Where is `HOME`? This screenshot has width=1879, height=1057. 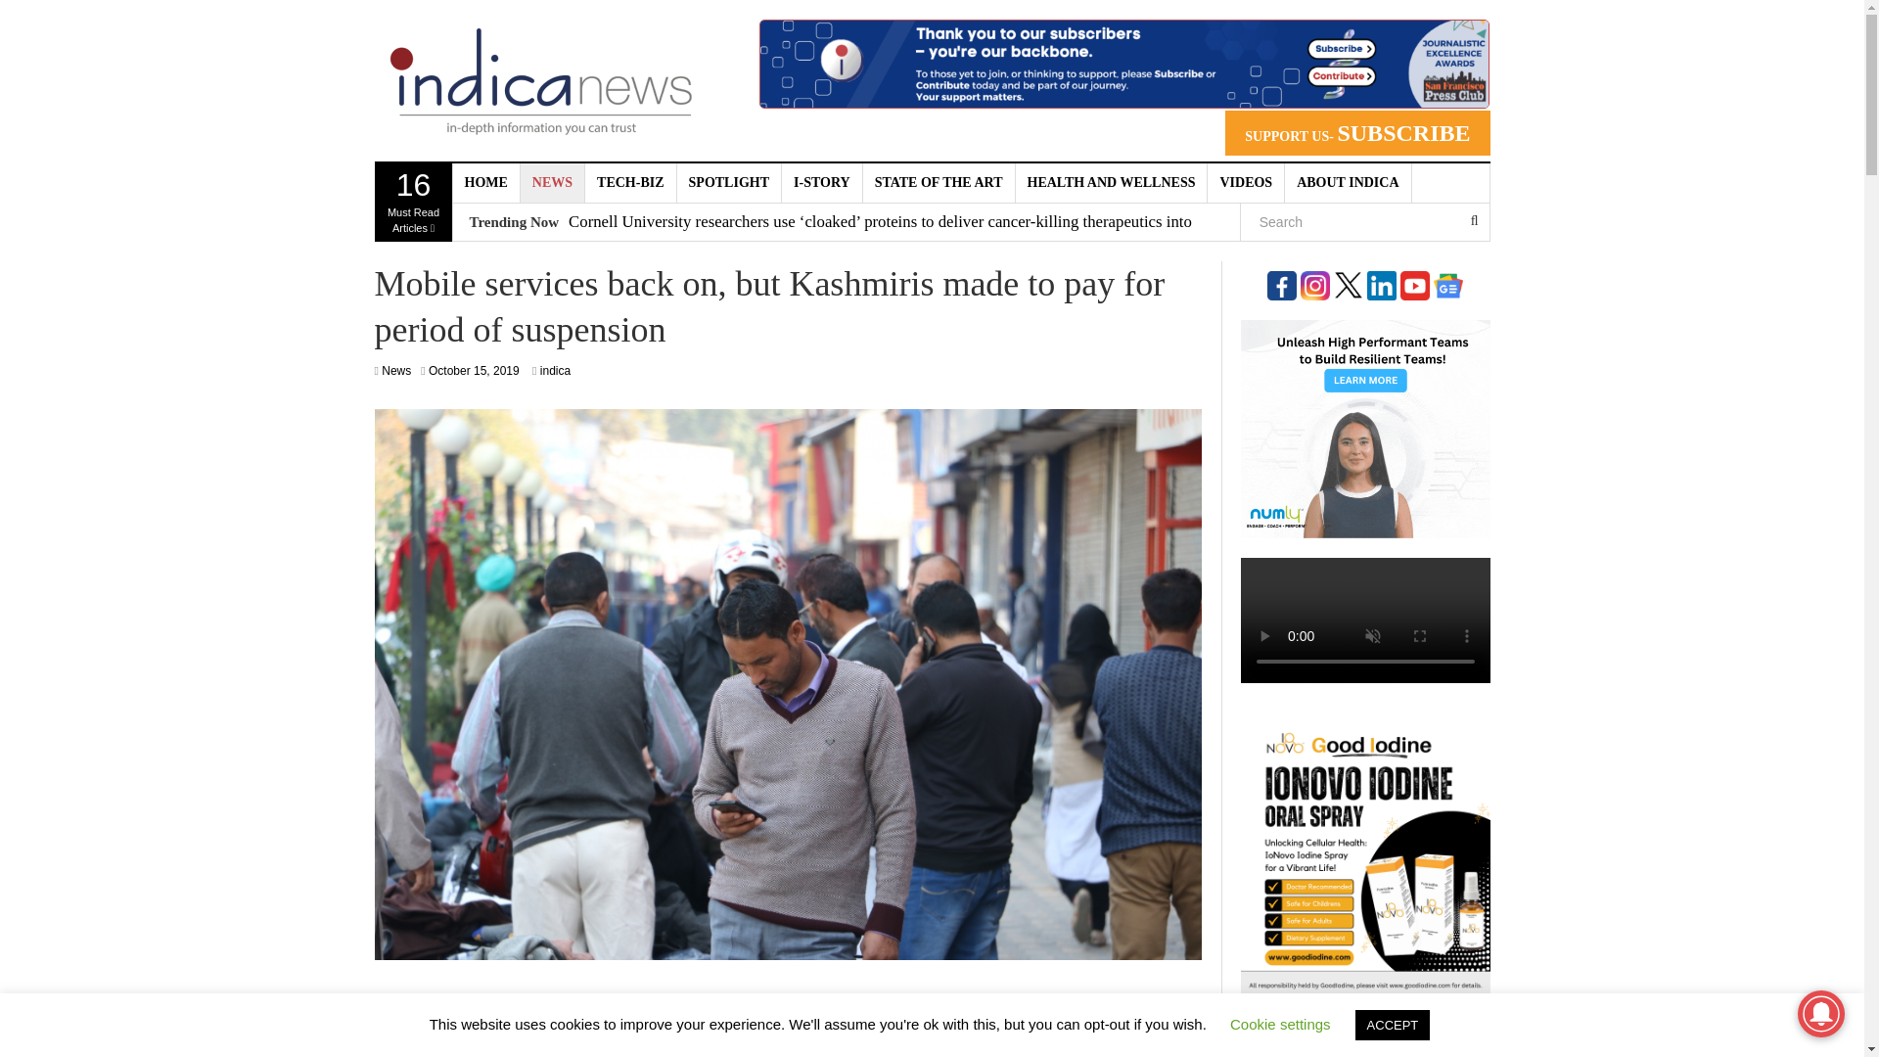 HOME is located at coordinates (485, 183).